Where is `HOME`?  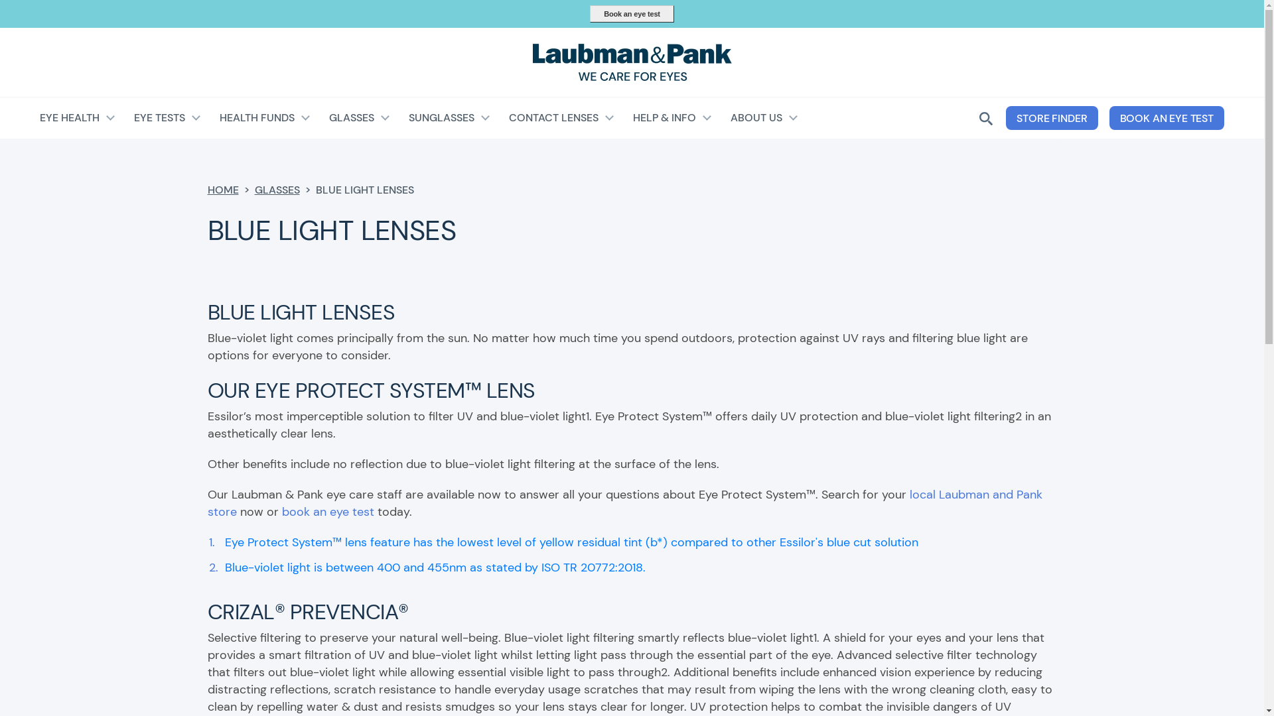
HOME is located at coordinates (223, 190).